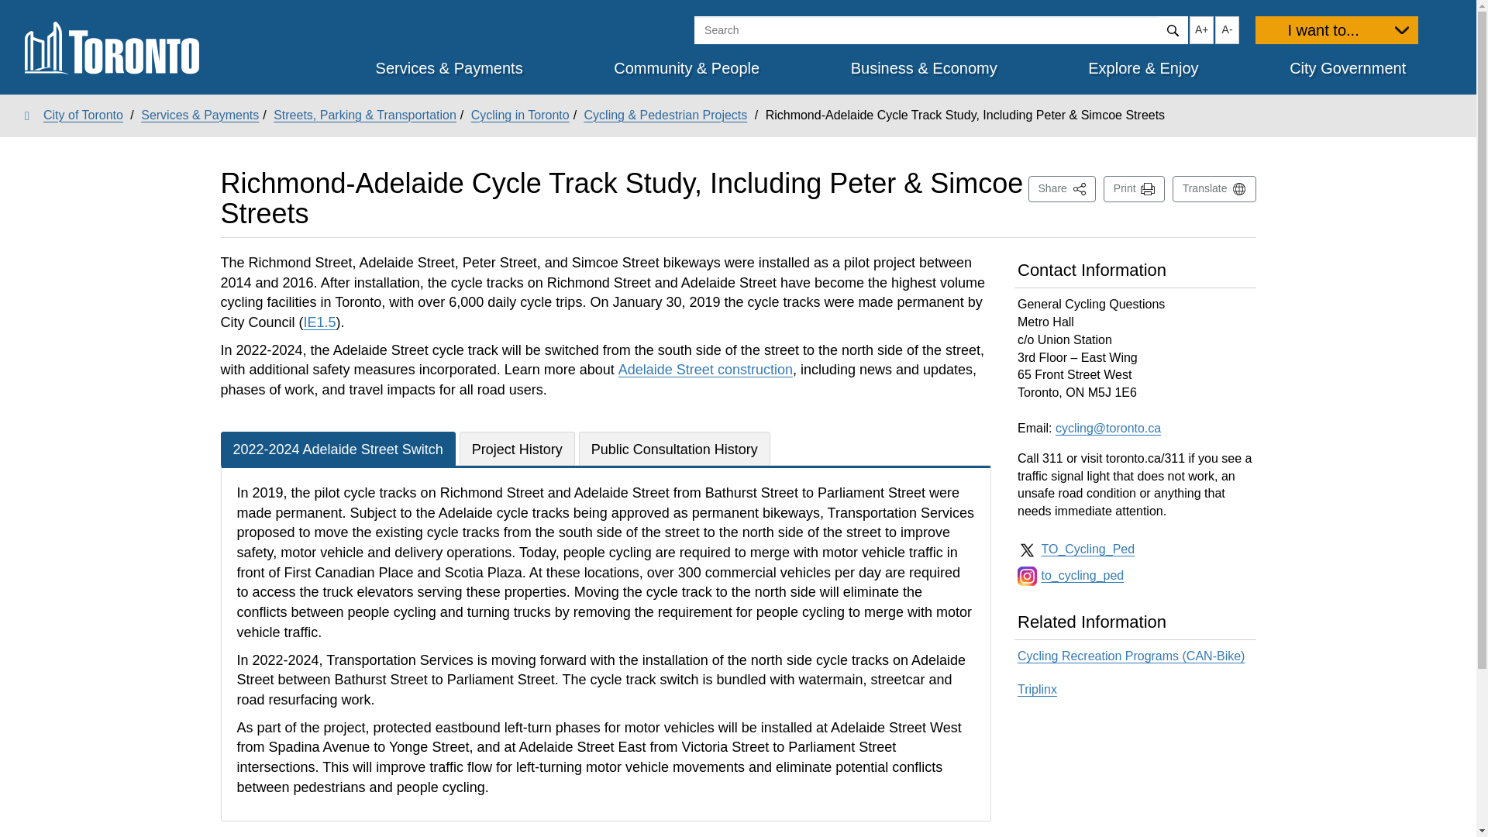 The image size is (1488, 837). I want to click on I want to..., so click(1336, 29).